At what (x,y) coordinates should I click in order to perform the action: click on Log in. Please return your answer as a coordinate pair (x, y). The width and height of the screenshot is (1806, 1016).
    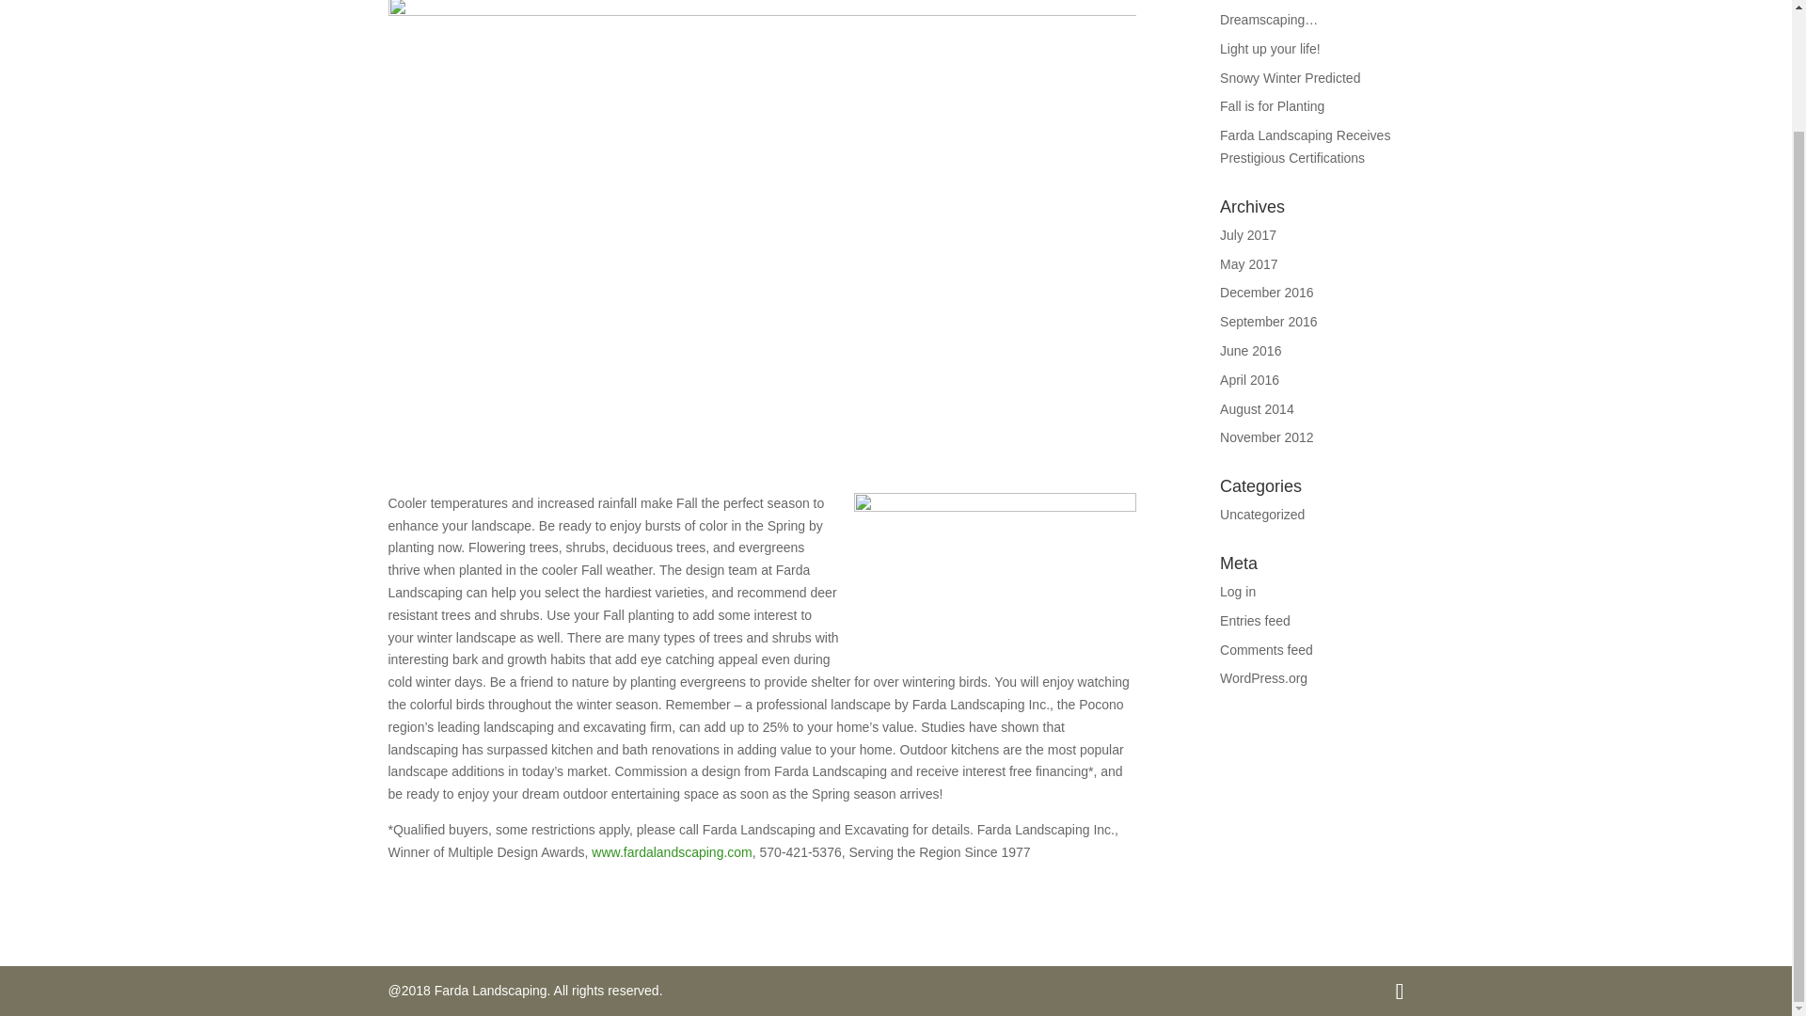
    Looking at the image, I should click on (1238, 592).